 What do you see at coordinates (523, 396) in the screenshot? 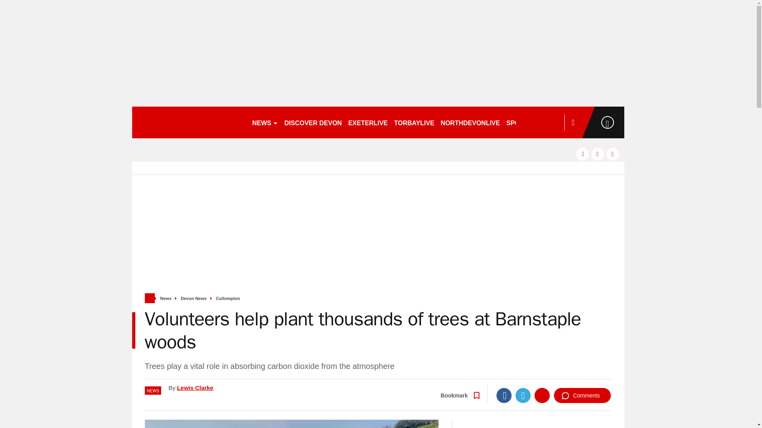
I see `Twitter` at bounding box center [523, 396].